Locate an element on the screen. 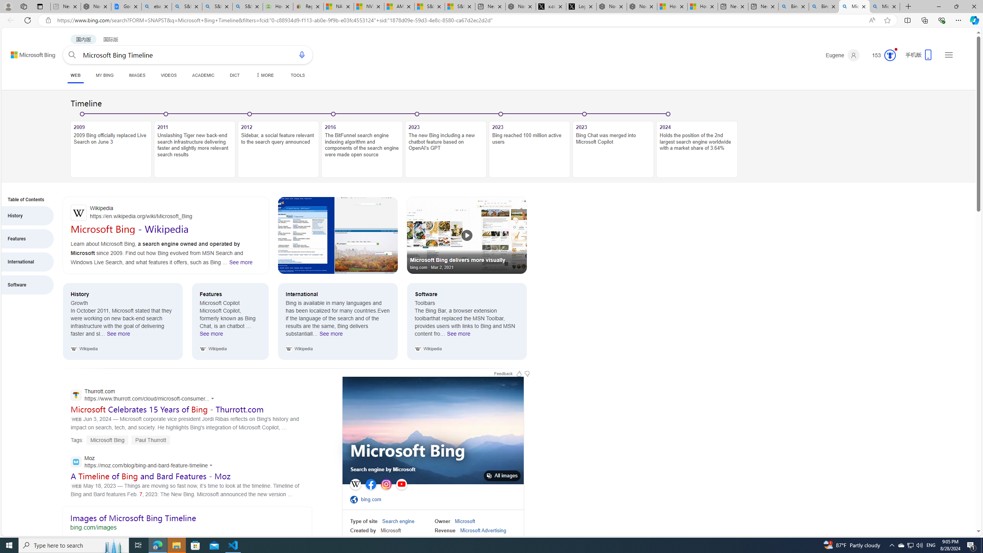 The image size is (983, 553). 2009 2009 Bing officially replaced Live Search on June 3 is located at coordinates (111, 149).